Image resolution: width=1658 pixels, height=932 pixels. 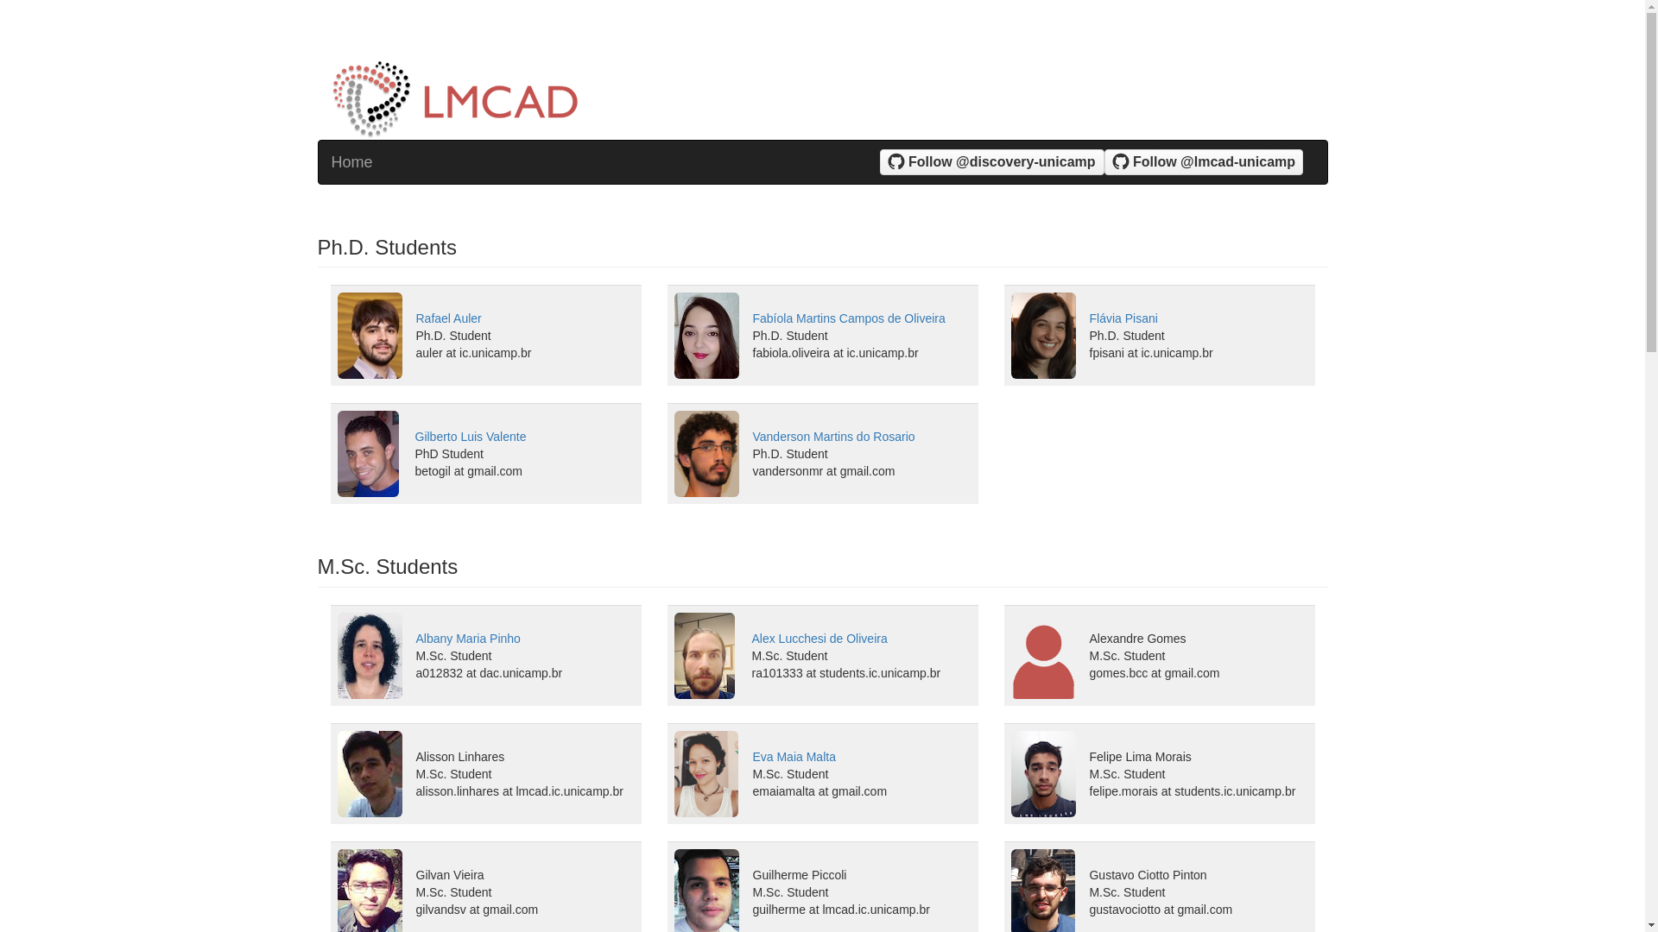 I want to click on Albany Maria Pinho, so click(x=468, y=639).